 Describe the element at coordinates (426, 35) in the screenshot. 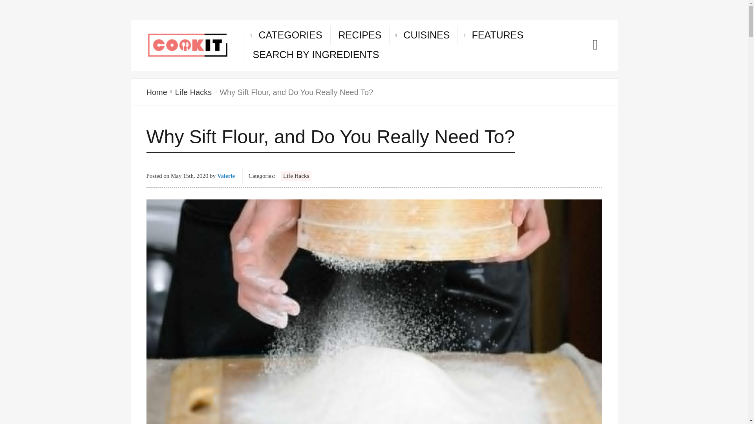

I see `CUISINES` at that location.